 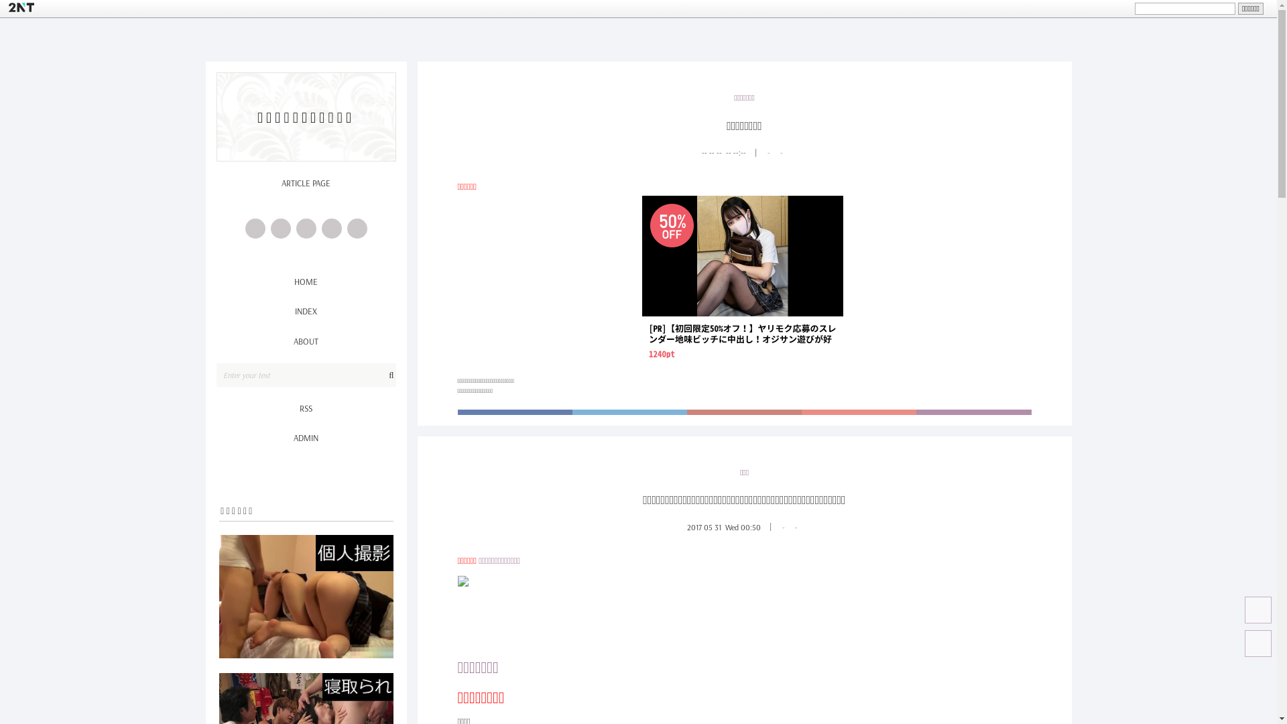 What do you see at coordinates (768, 153) in the screenshot?
I see ` -` at bounding box center [768, 153].